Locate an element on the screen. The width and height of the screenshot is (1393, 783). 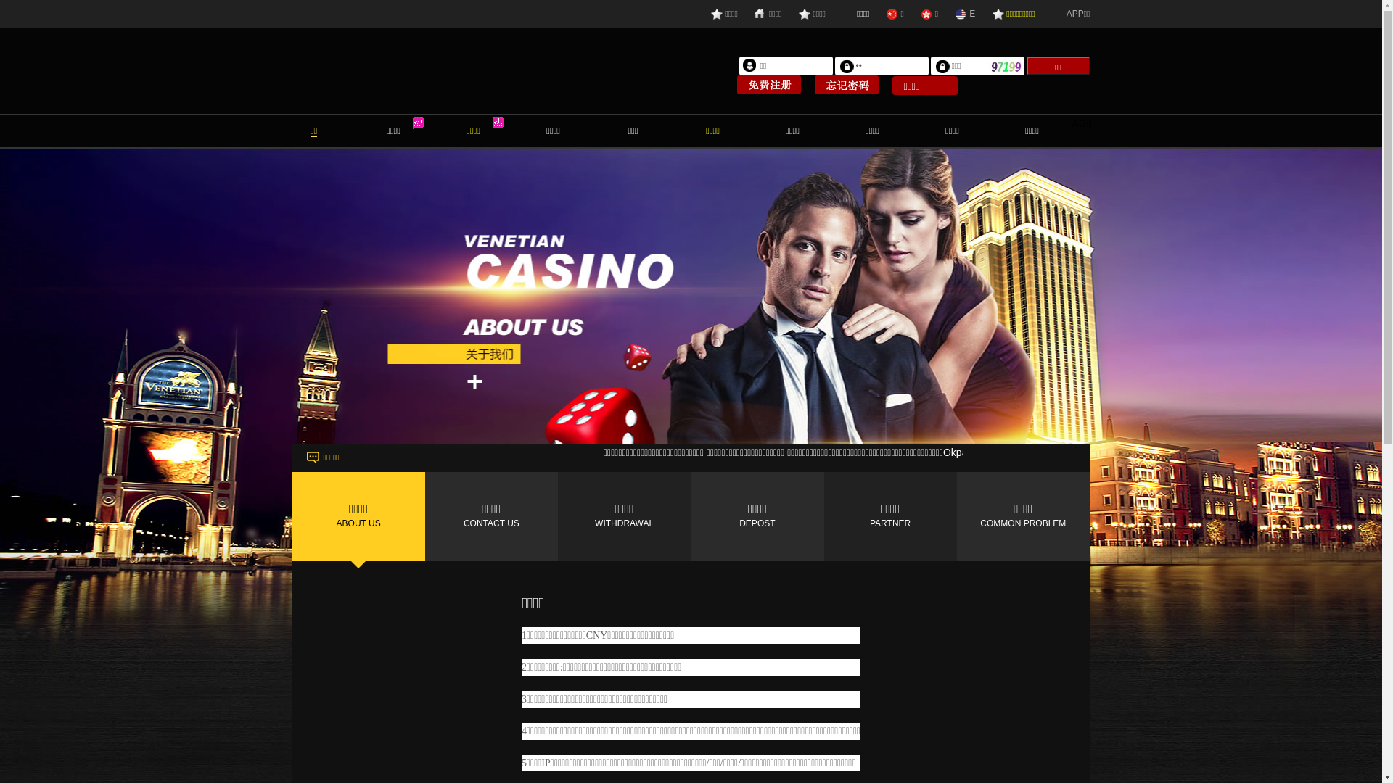
E is located at coordinates (965, 14).